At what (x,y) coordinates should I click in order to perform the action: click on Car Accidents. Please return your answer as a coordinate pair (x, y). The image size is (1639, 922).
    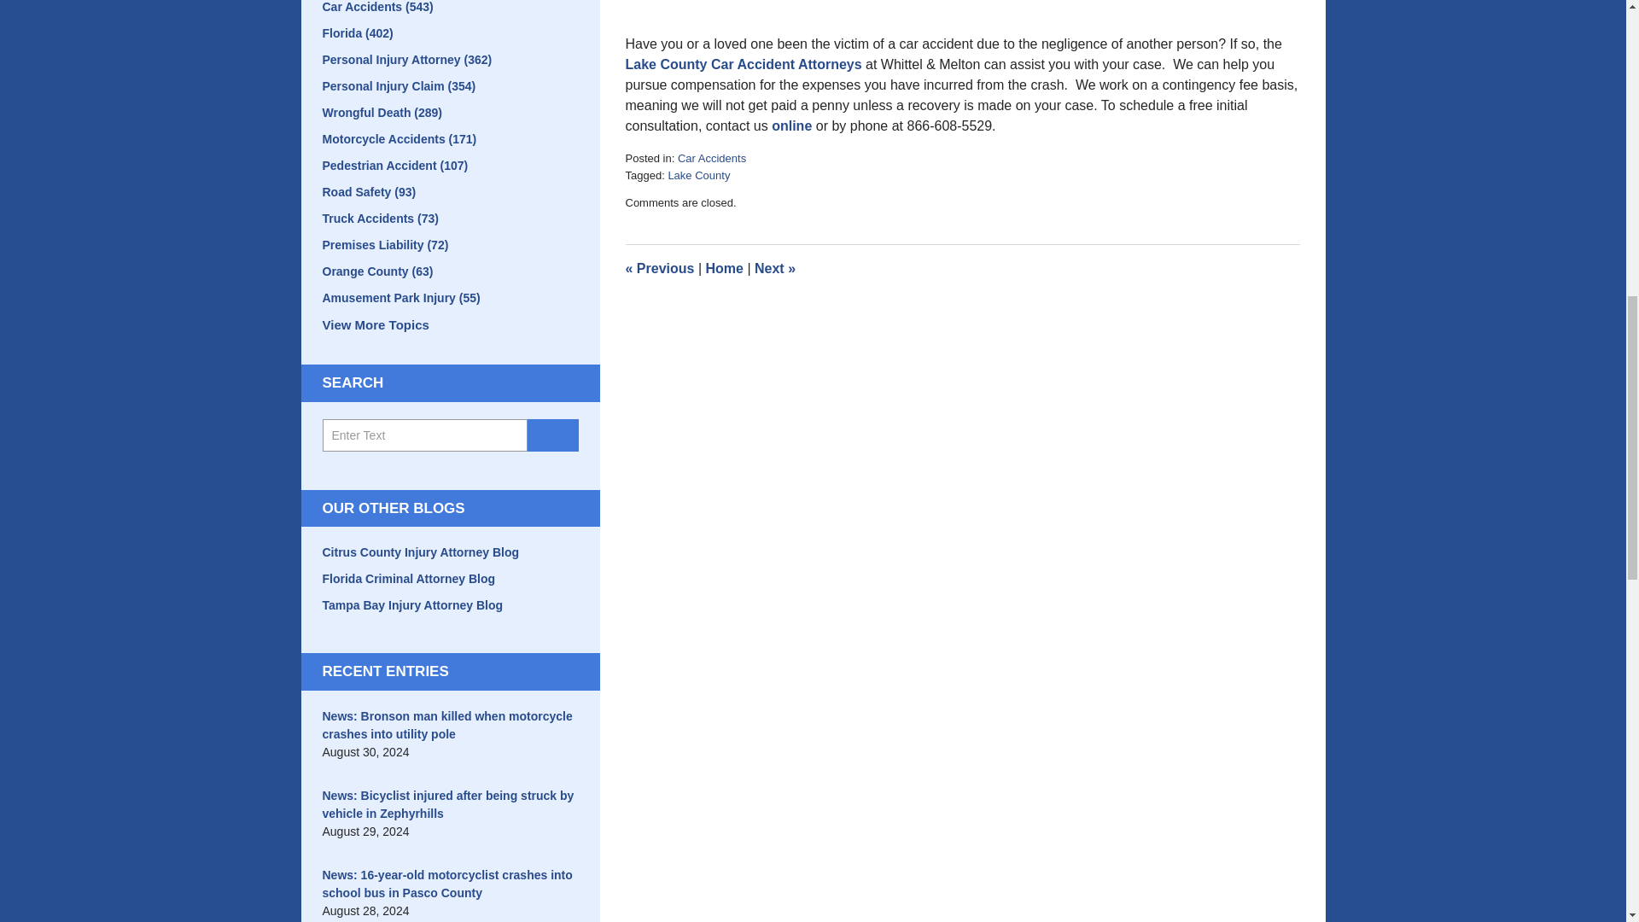
    Looking at the image, I should click on (712, 159).